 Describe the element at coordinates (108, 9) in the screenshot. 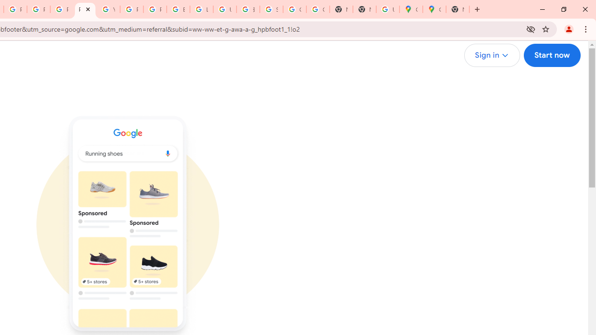

I see `YouTube` at that location.